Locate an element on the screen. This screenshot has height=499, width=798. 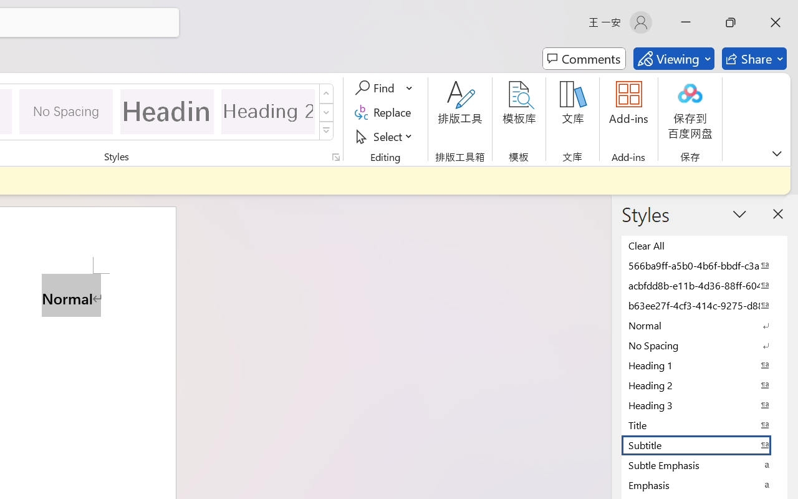
Normal is located at coordinates (704, 325).